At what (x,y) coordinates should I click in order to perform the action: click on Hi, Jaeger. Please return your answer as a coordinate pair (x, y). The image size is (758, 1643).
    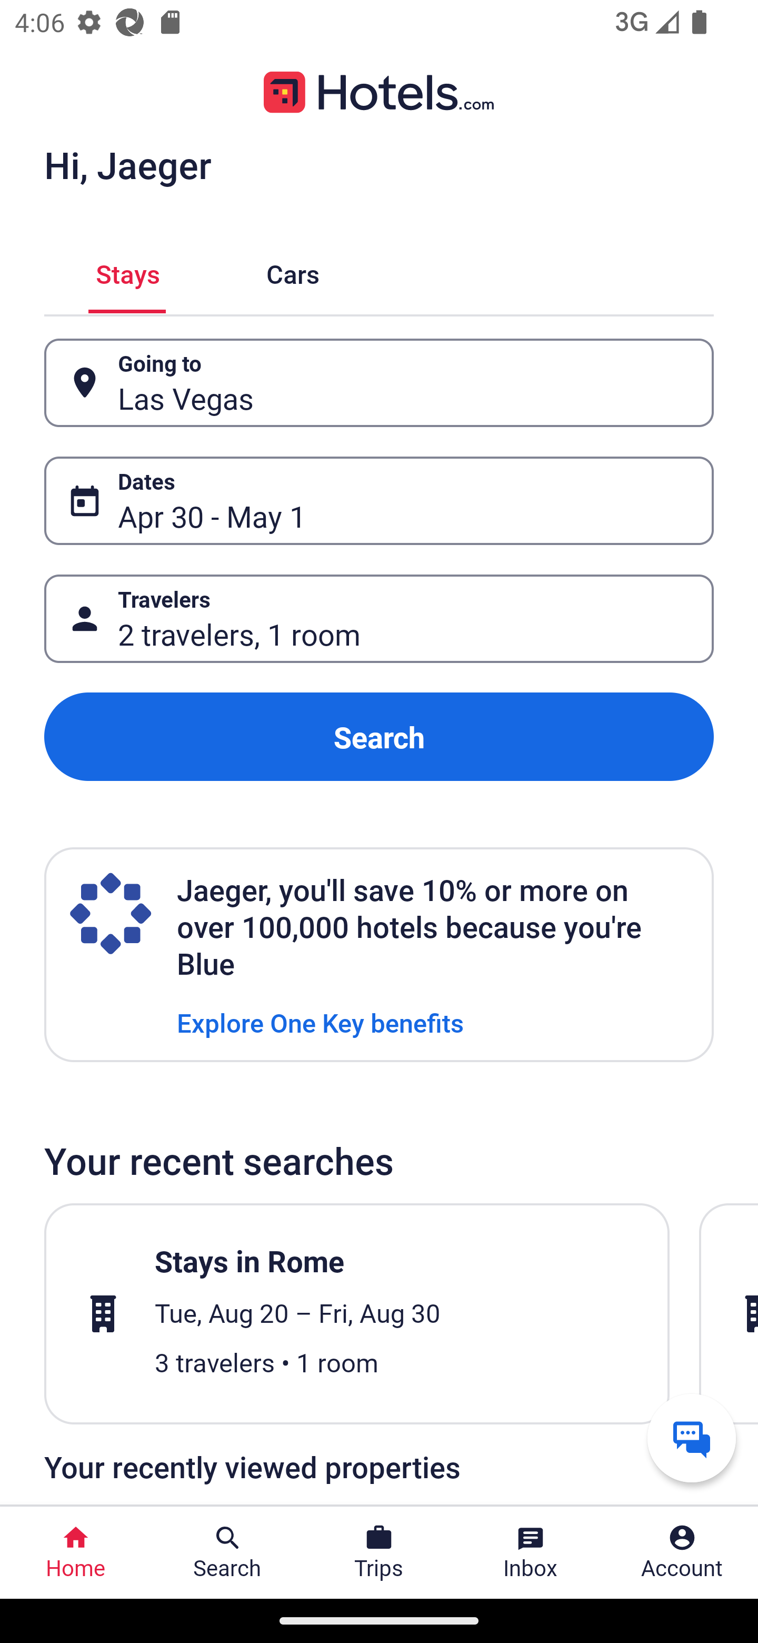
    Looking at the image, I should click on (127, 164).